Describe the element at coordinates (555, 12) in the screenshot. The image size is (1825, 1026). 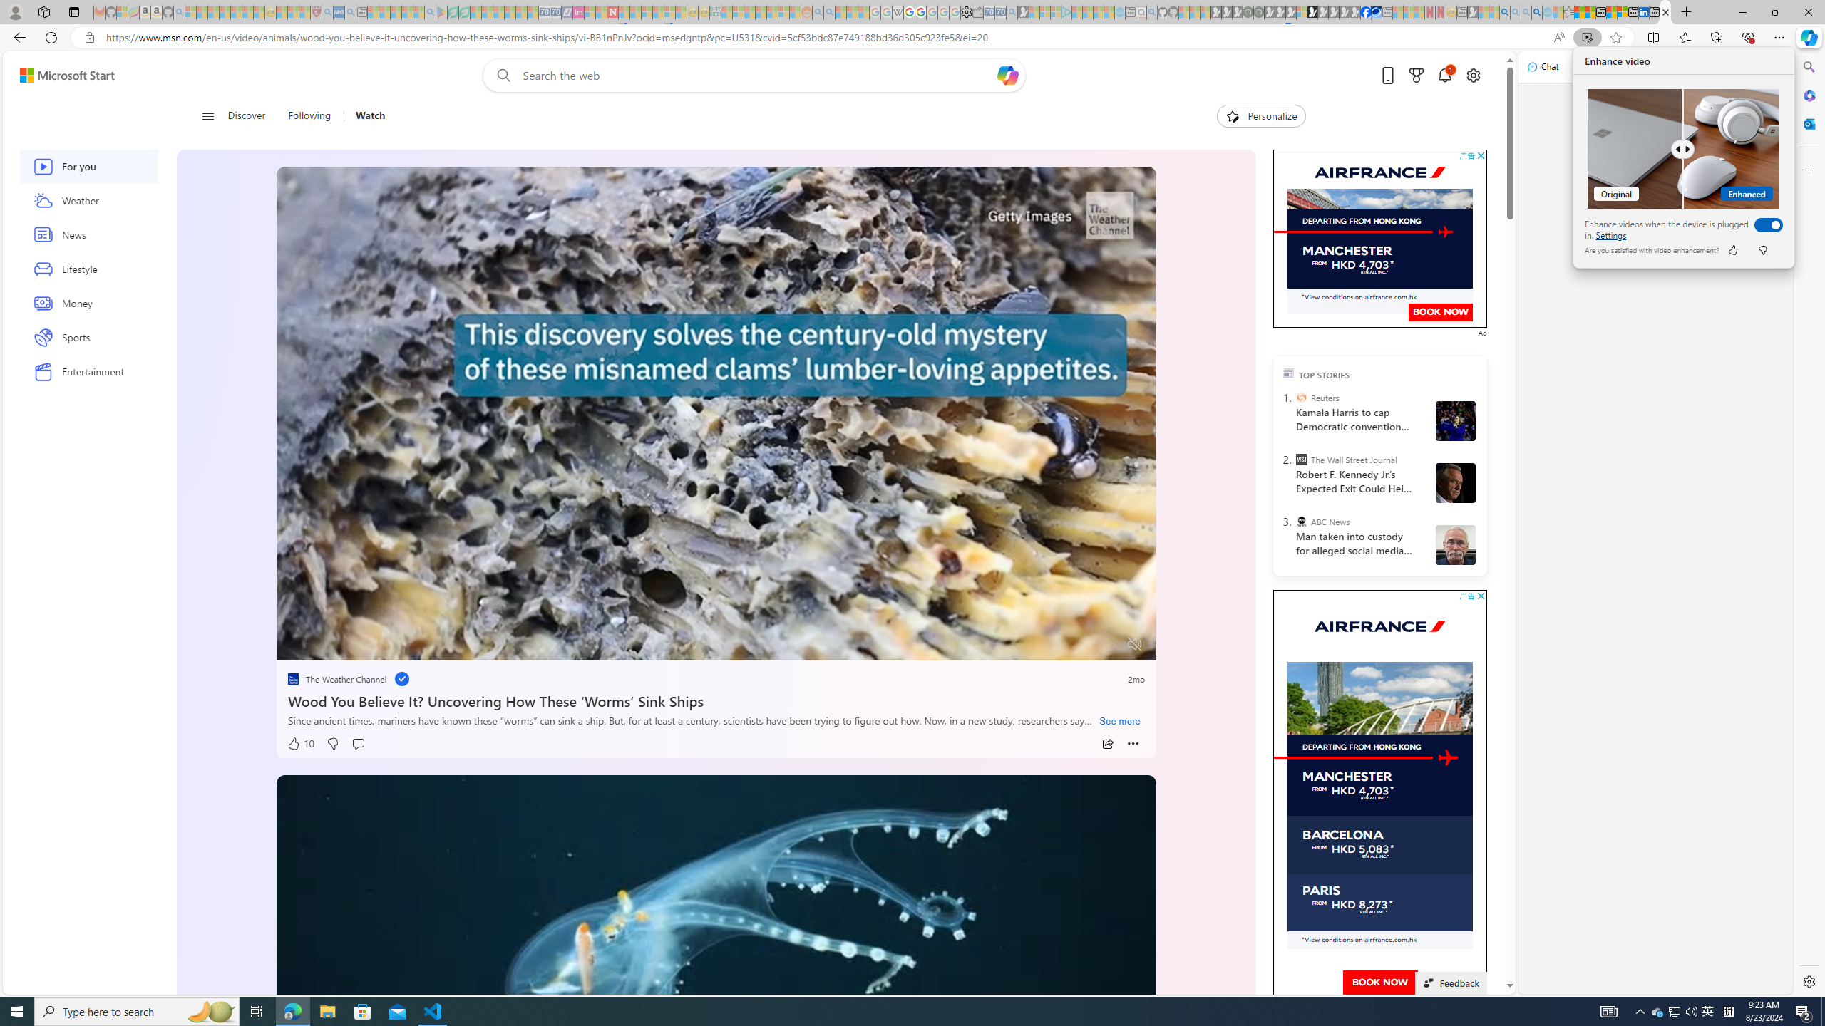
I see `Latest Politics News & Archive | Newsweek.com - Sleeping` at that location.